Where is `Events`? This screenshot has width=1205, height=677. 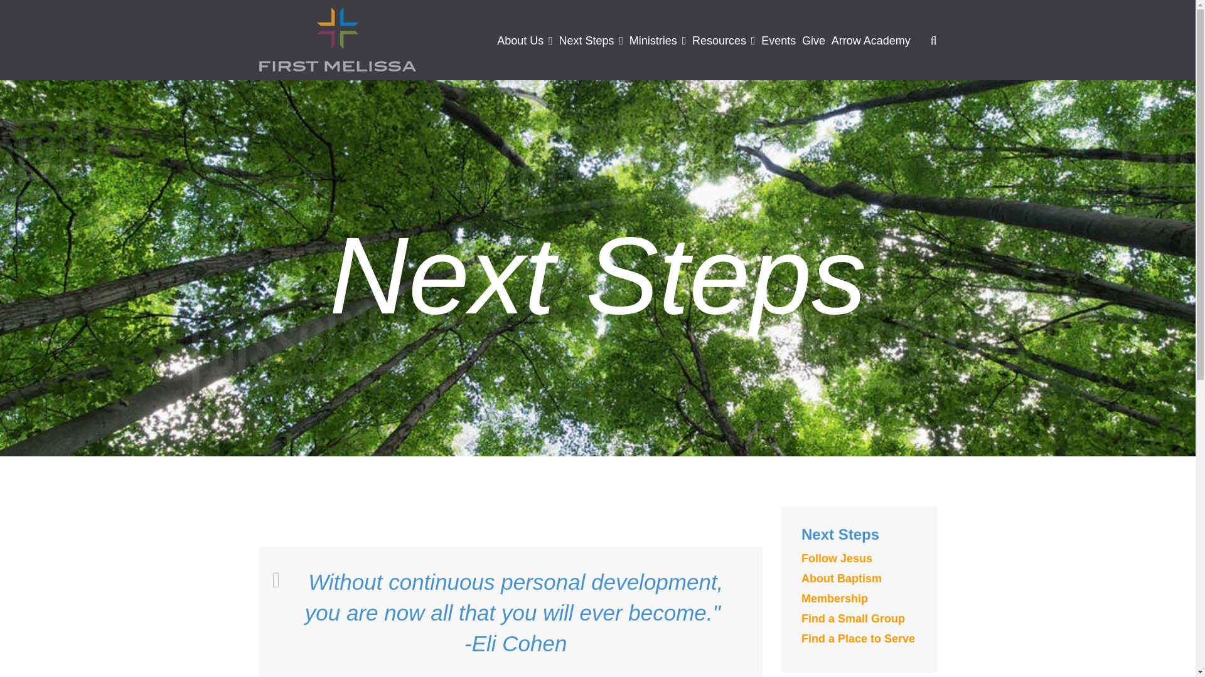
Events is located at coordinates (778, 39).